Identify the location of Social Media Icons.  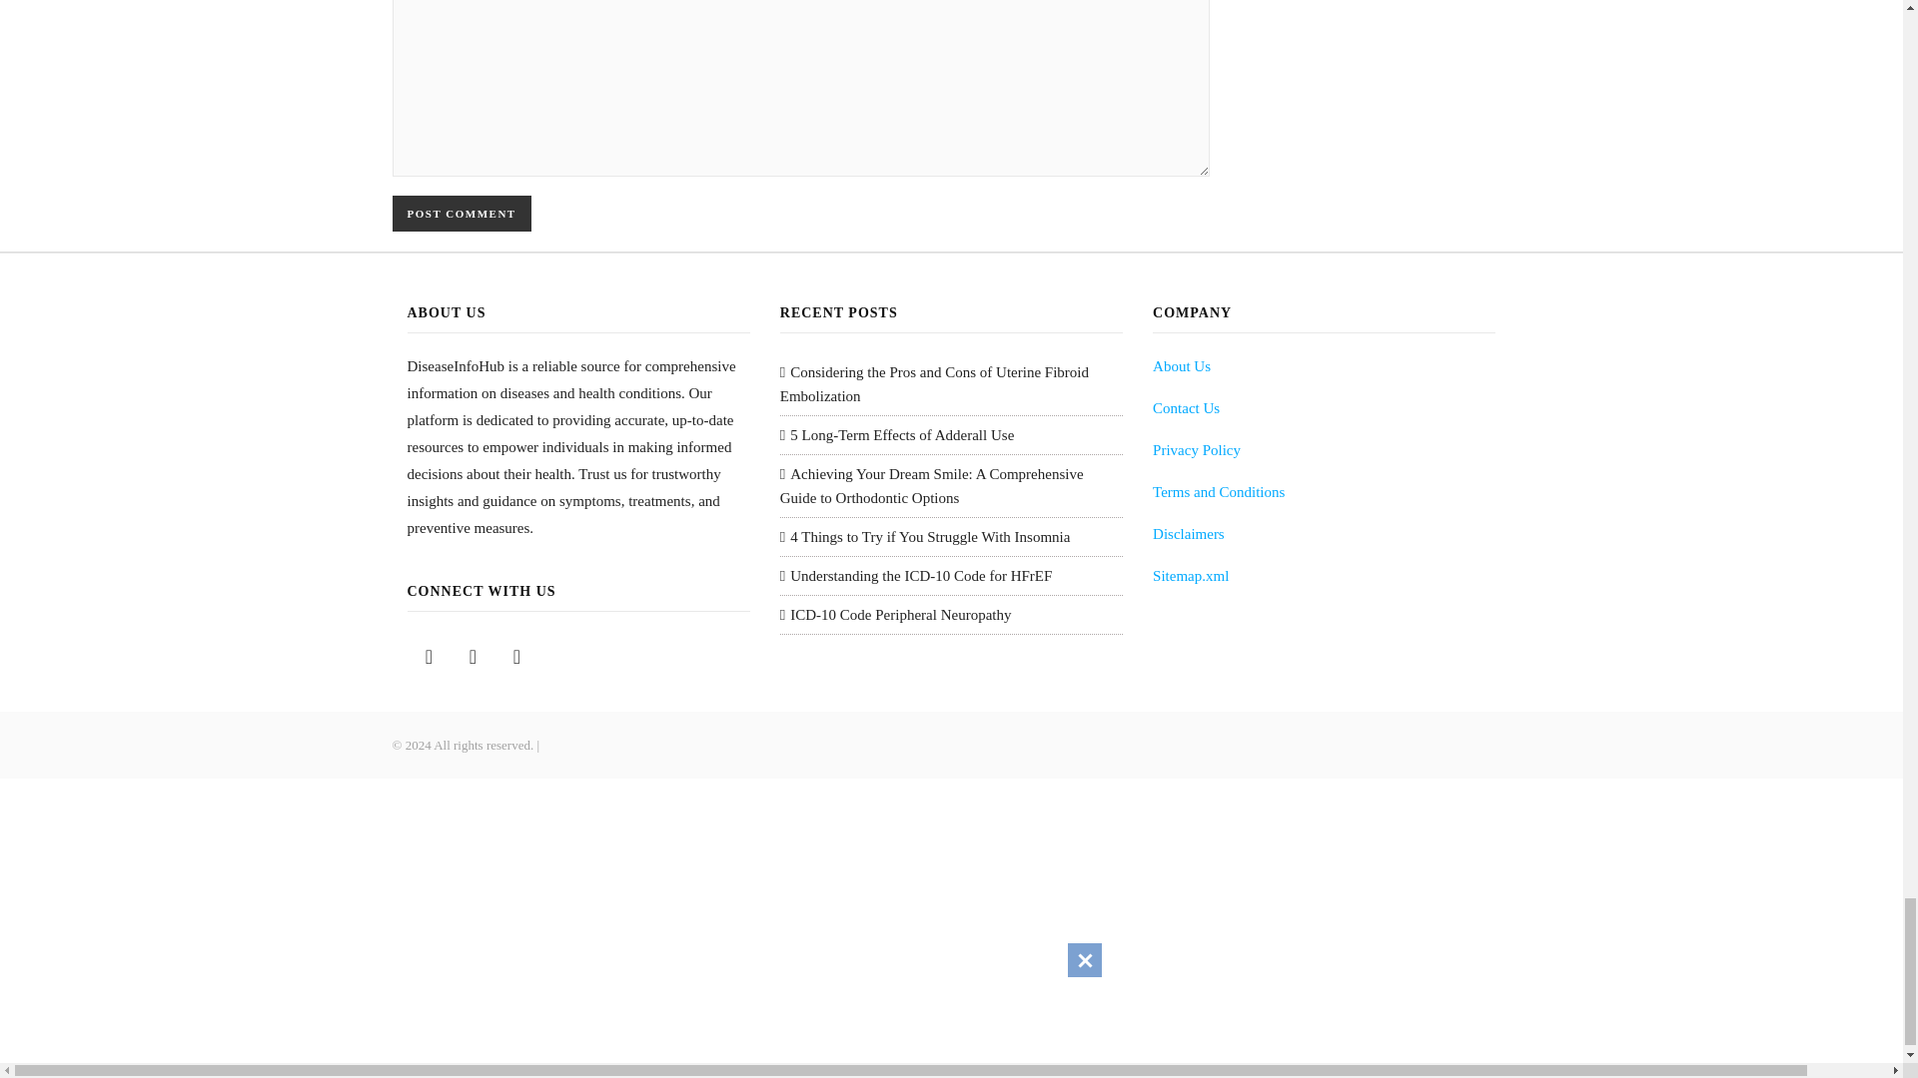
(430, 657).